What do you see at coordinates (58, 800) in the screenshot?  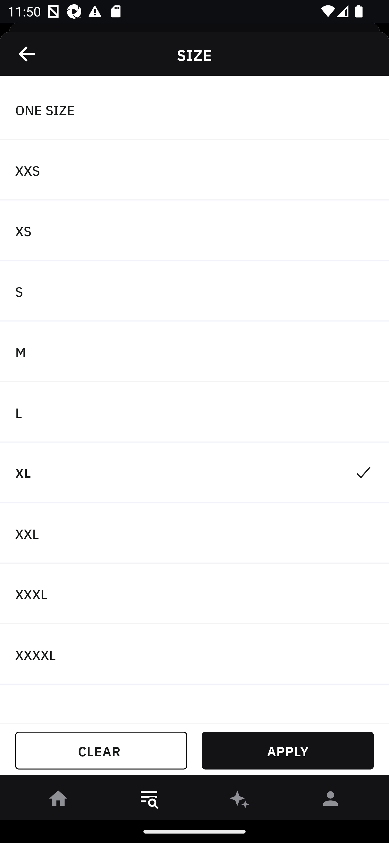 I see `󰋜` at bounding box center [58, 800].